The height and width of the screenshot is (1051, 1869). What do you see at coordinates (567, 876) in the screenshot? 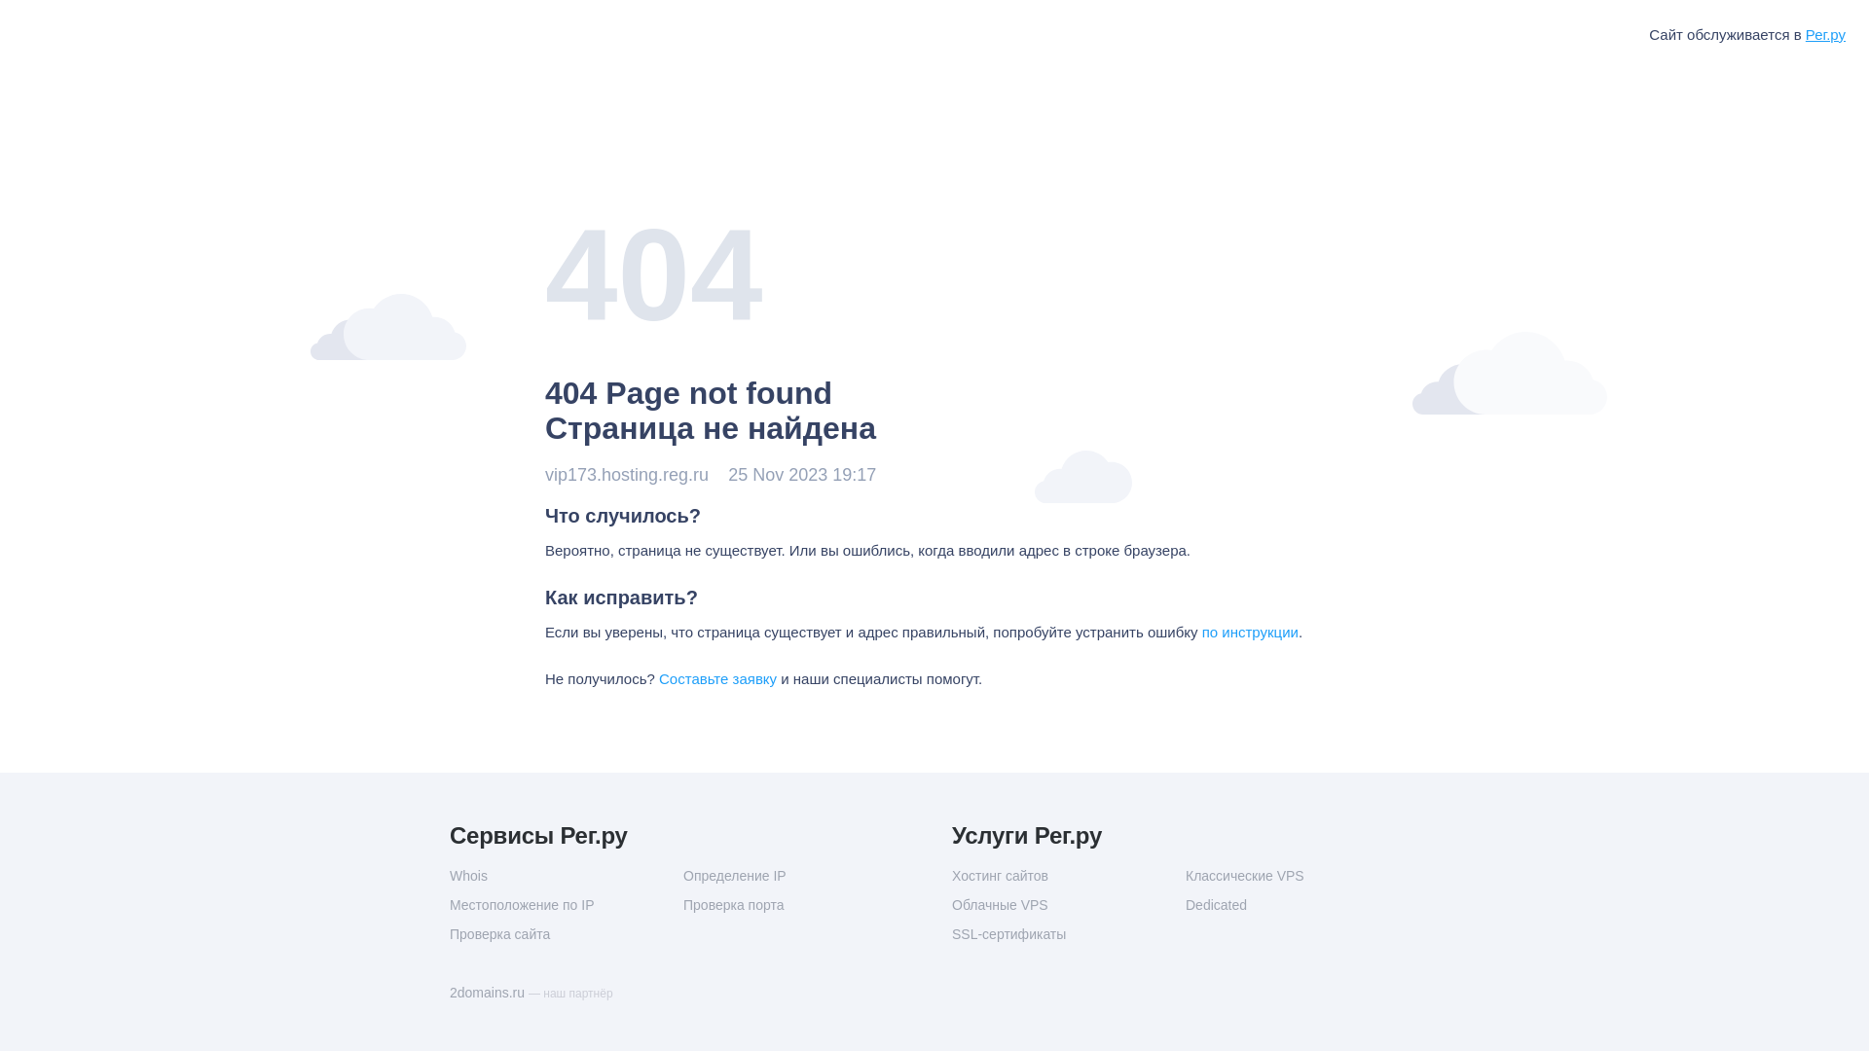
I see `Whois` at bounding box center [567, 876].